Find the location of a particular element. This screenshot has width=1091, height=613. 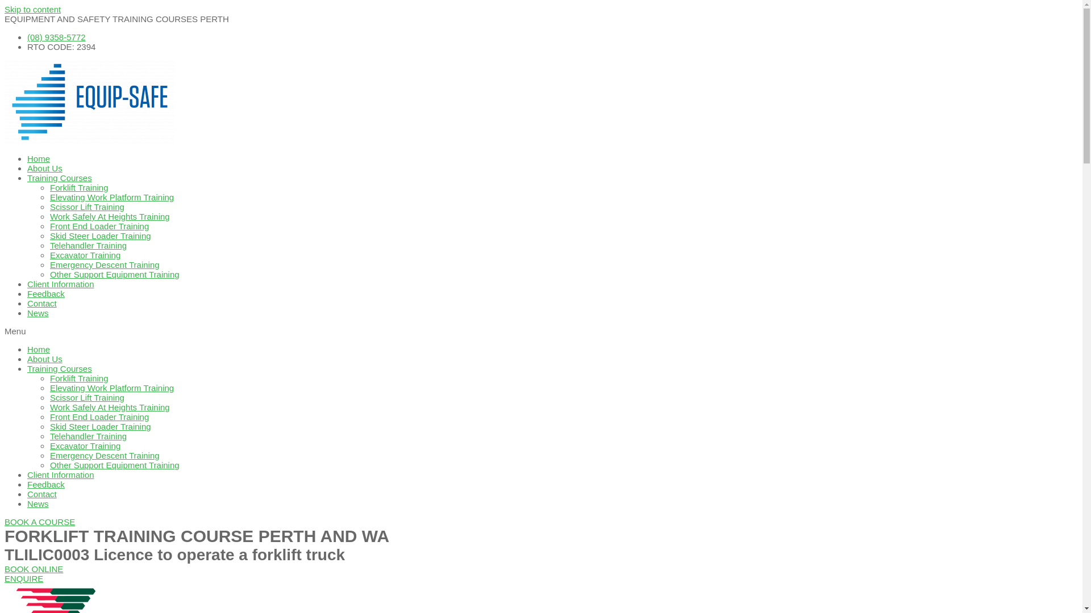

ENQUIRE is located at coordinates (24, 579).